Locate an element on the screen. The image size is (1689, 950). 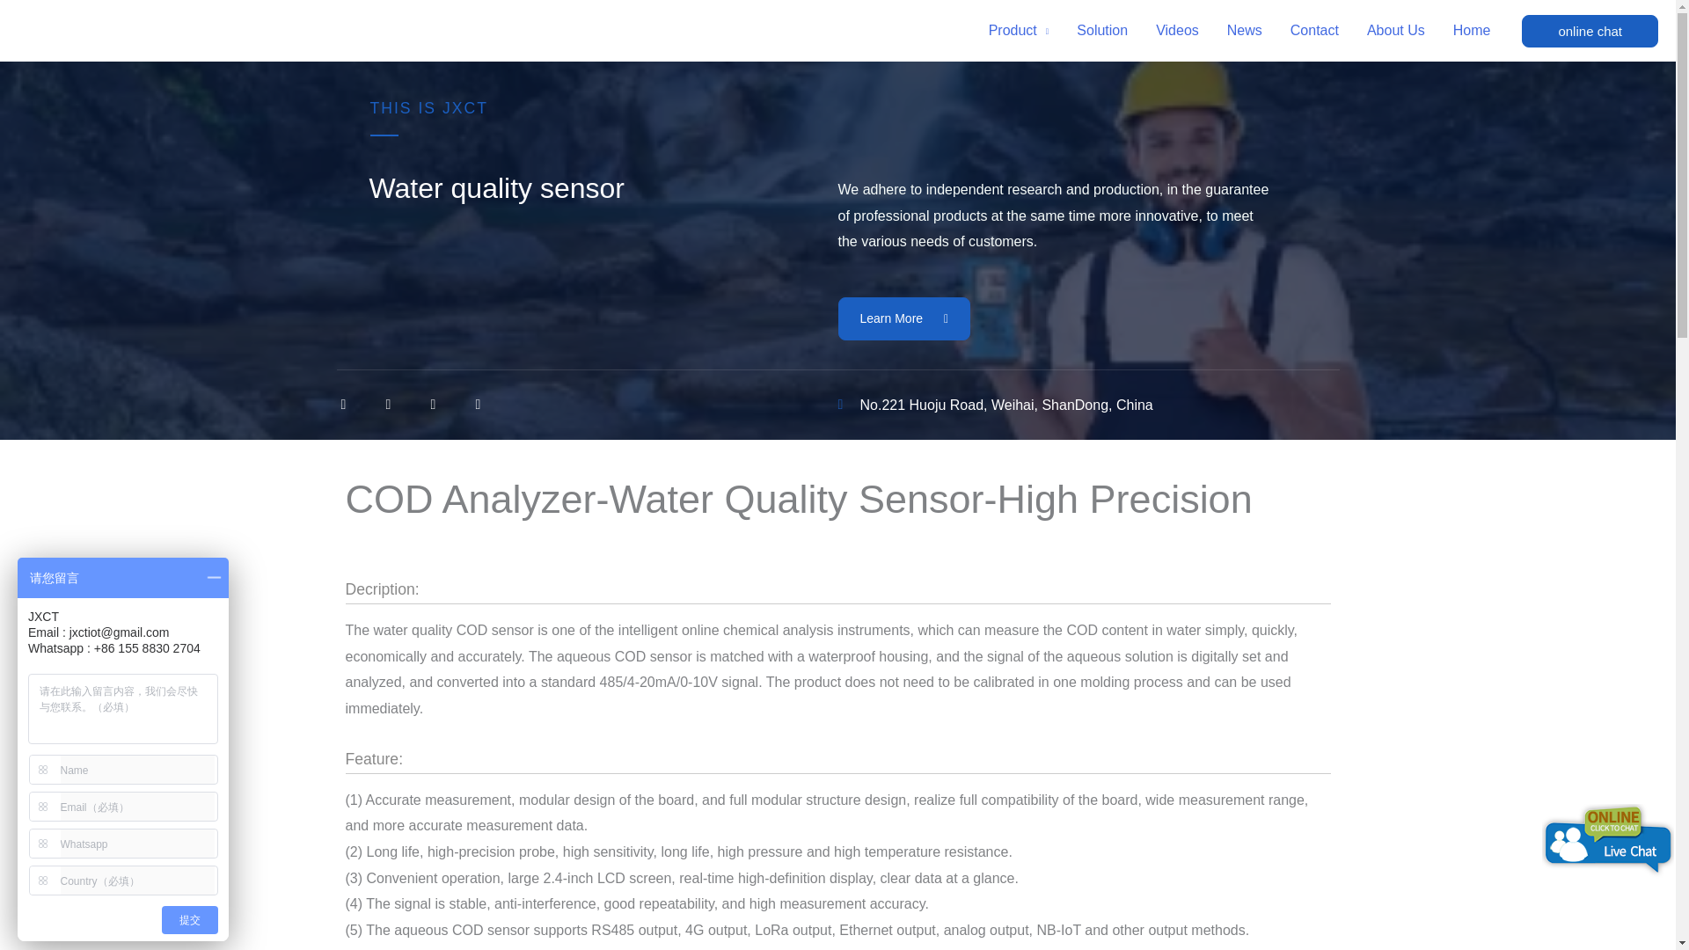
Videos is located at coordinates (1177, 31).